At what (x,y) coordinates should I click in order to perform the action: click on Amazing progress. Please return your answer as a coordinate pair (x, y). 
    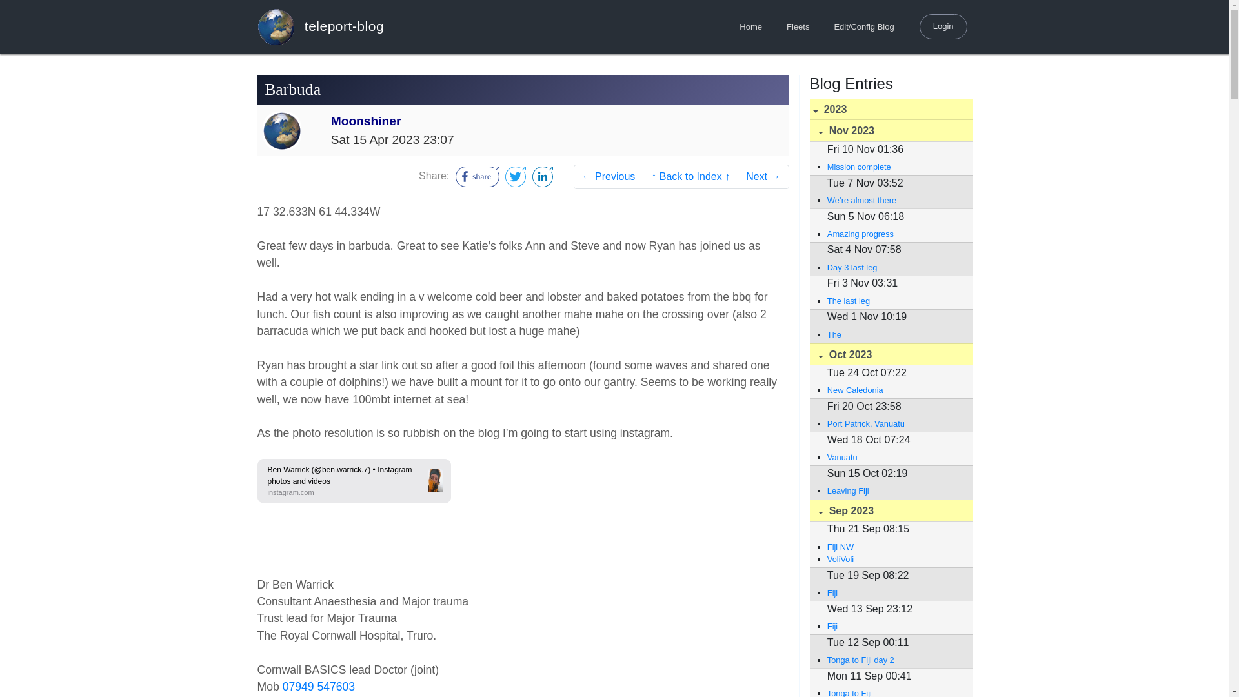
    Looking at the image, I should click on (894, 234).